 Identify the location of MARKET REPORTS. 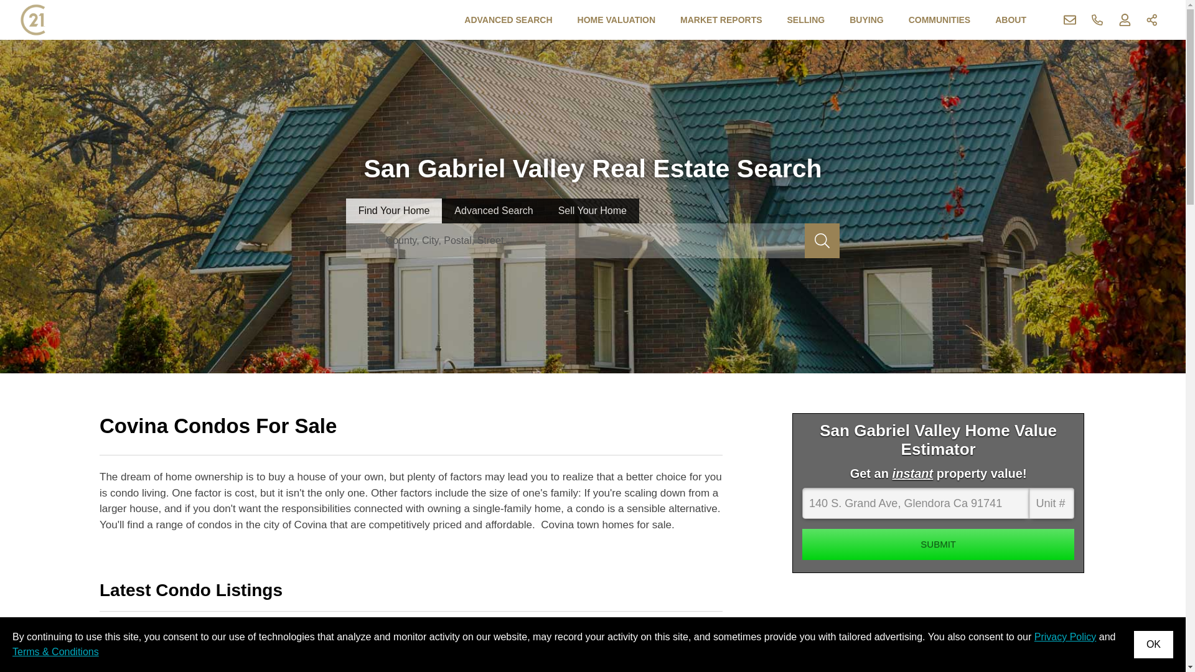
(721, 20).